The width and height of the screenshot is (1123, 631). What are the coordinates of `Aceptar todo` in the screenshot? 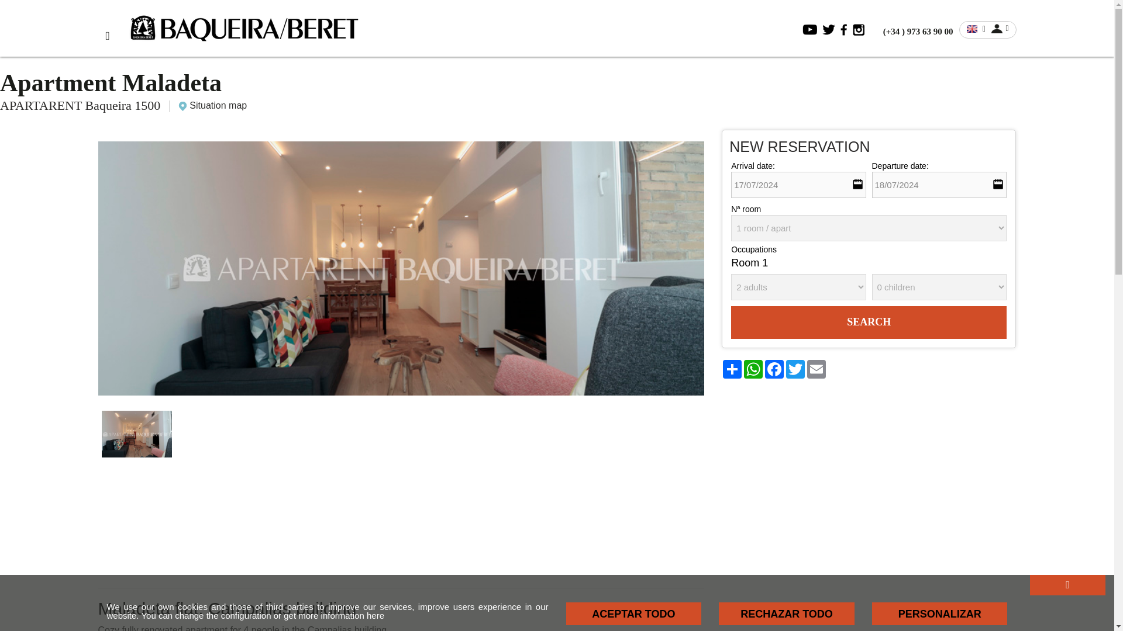 It's located at (634, 613).